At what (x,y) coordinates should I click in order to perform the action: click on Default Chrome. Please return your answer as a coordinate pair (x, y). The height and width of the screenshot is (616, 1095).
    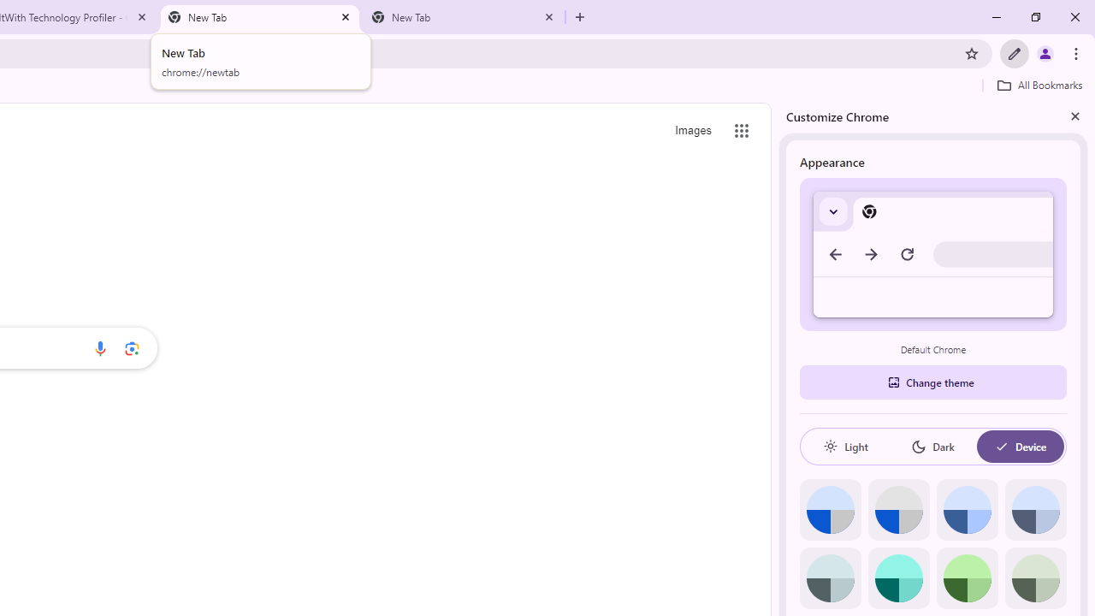
    Looking at the image, I should click on (933, 253).